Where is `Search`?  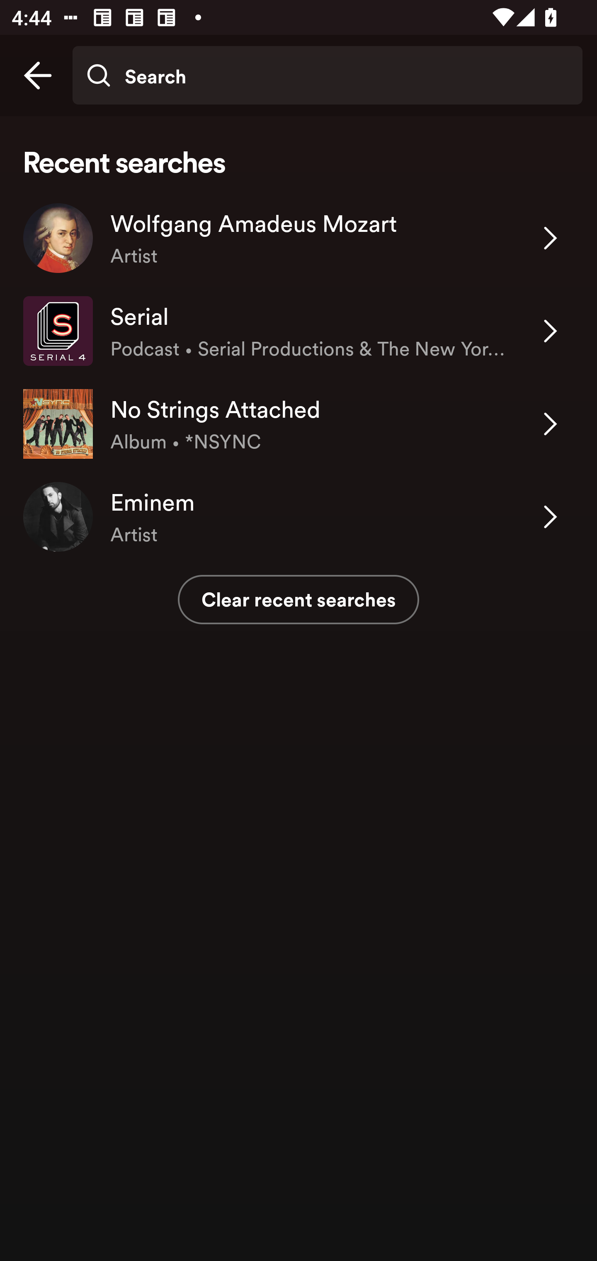
Search is located at coordinates (327, 75).